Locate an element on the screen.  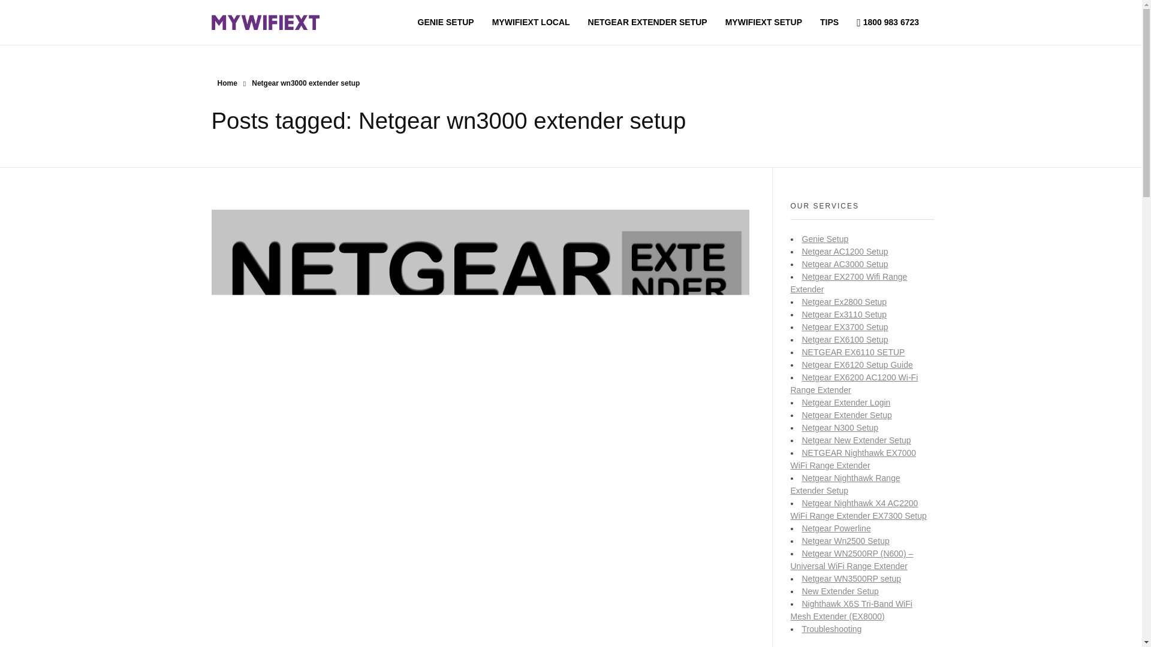
Netgear New Extender Setup is located at coordinates (857, 440).